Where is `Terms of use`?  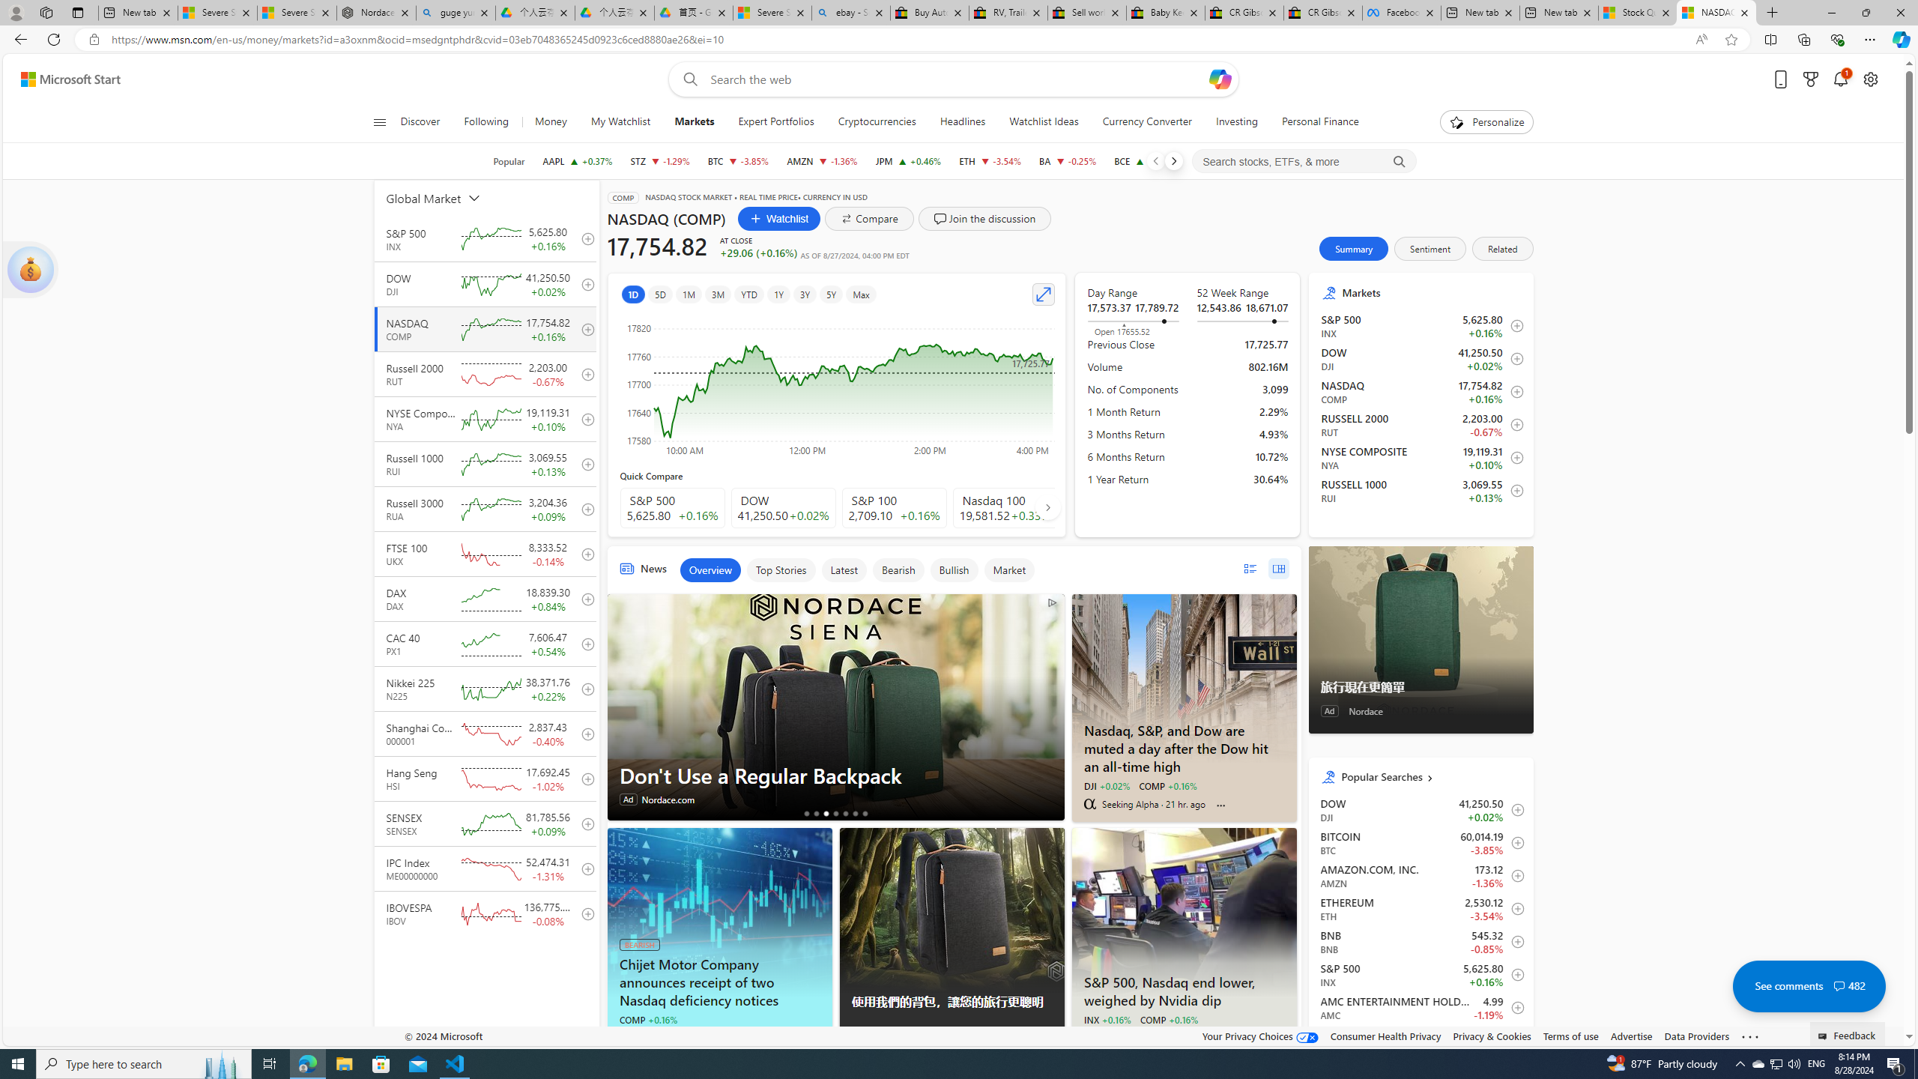
Terms of use is located at coordinates (1570, 1036).